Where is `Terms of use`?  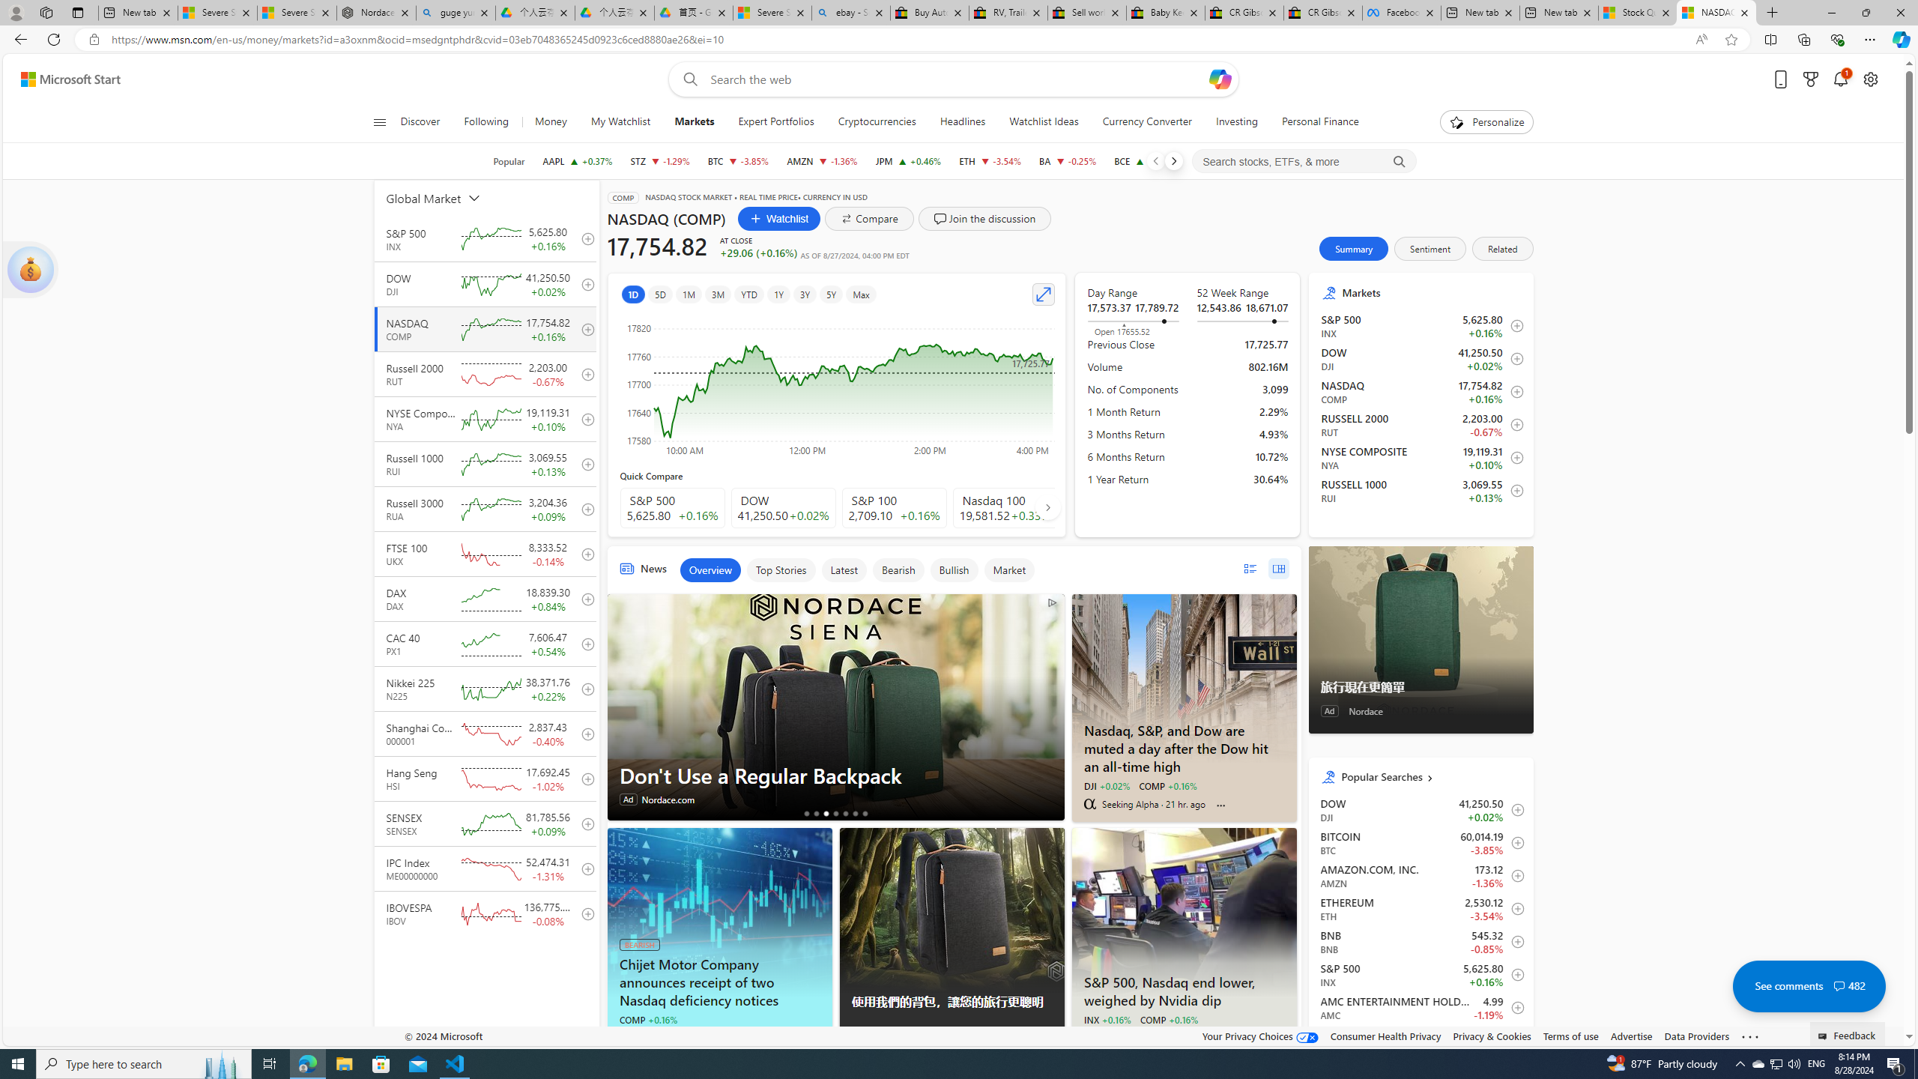
Terms of use is located at coordinates (1570, 1036).